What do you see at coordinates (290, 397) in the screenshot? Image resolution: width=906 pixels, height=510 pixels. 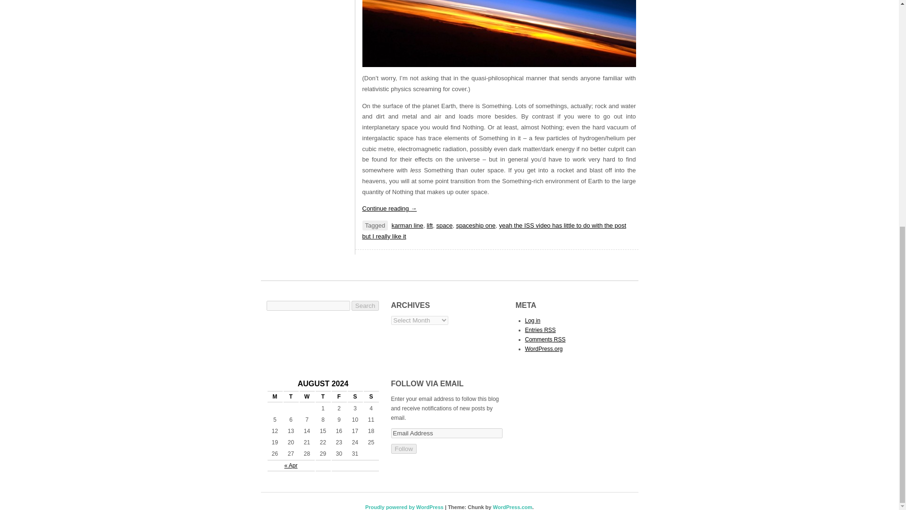 I see `Tuesday` at bounding box center [290, 397].